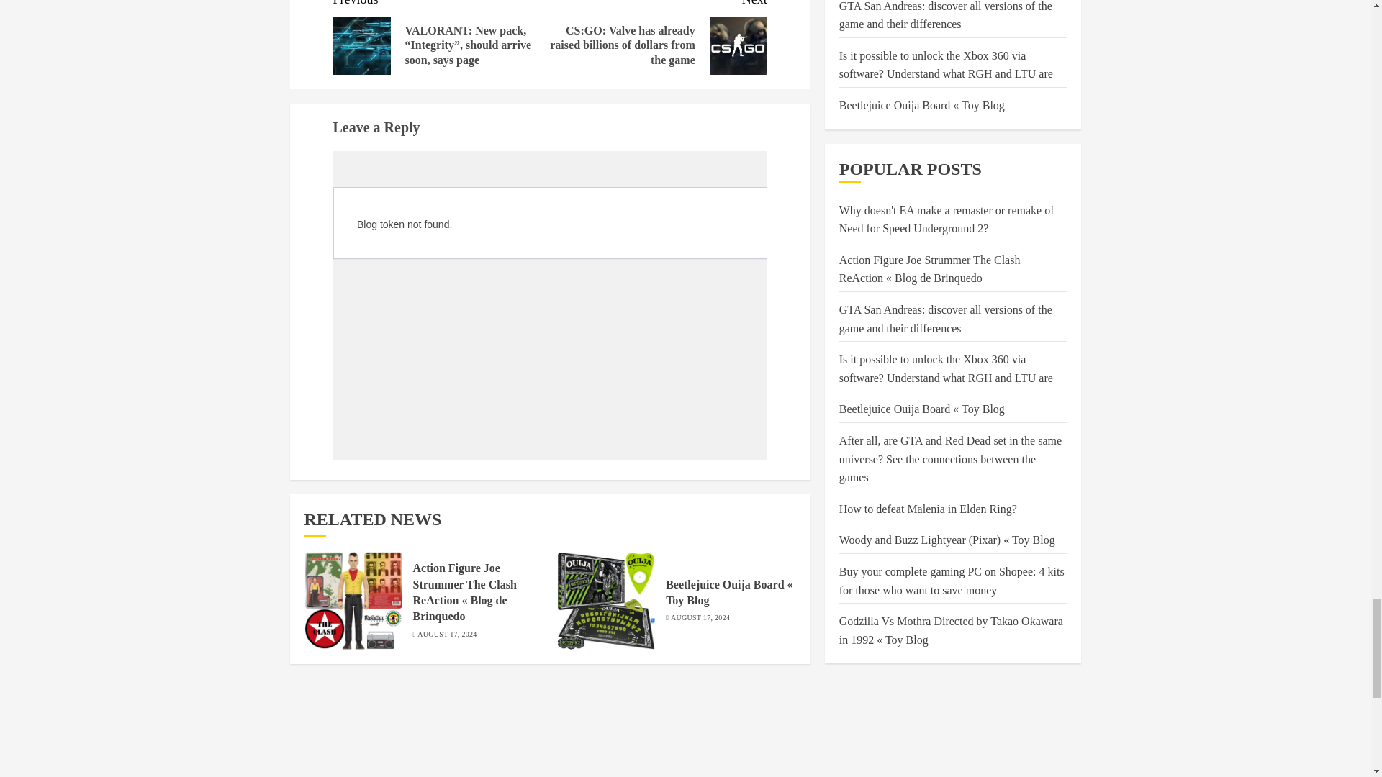 The image size is (1382, 777). Describe the element at coordinates (700, 618) in the screenshot. I see `AUGUST 17, 2024` at that location.